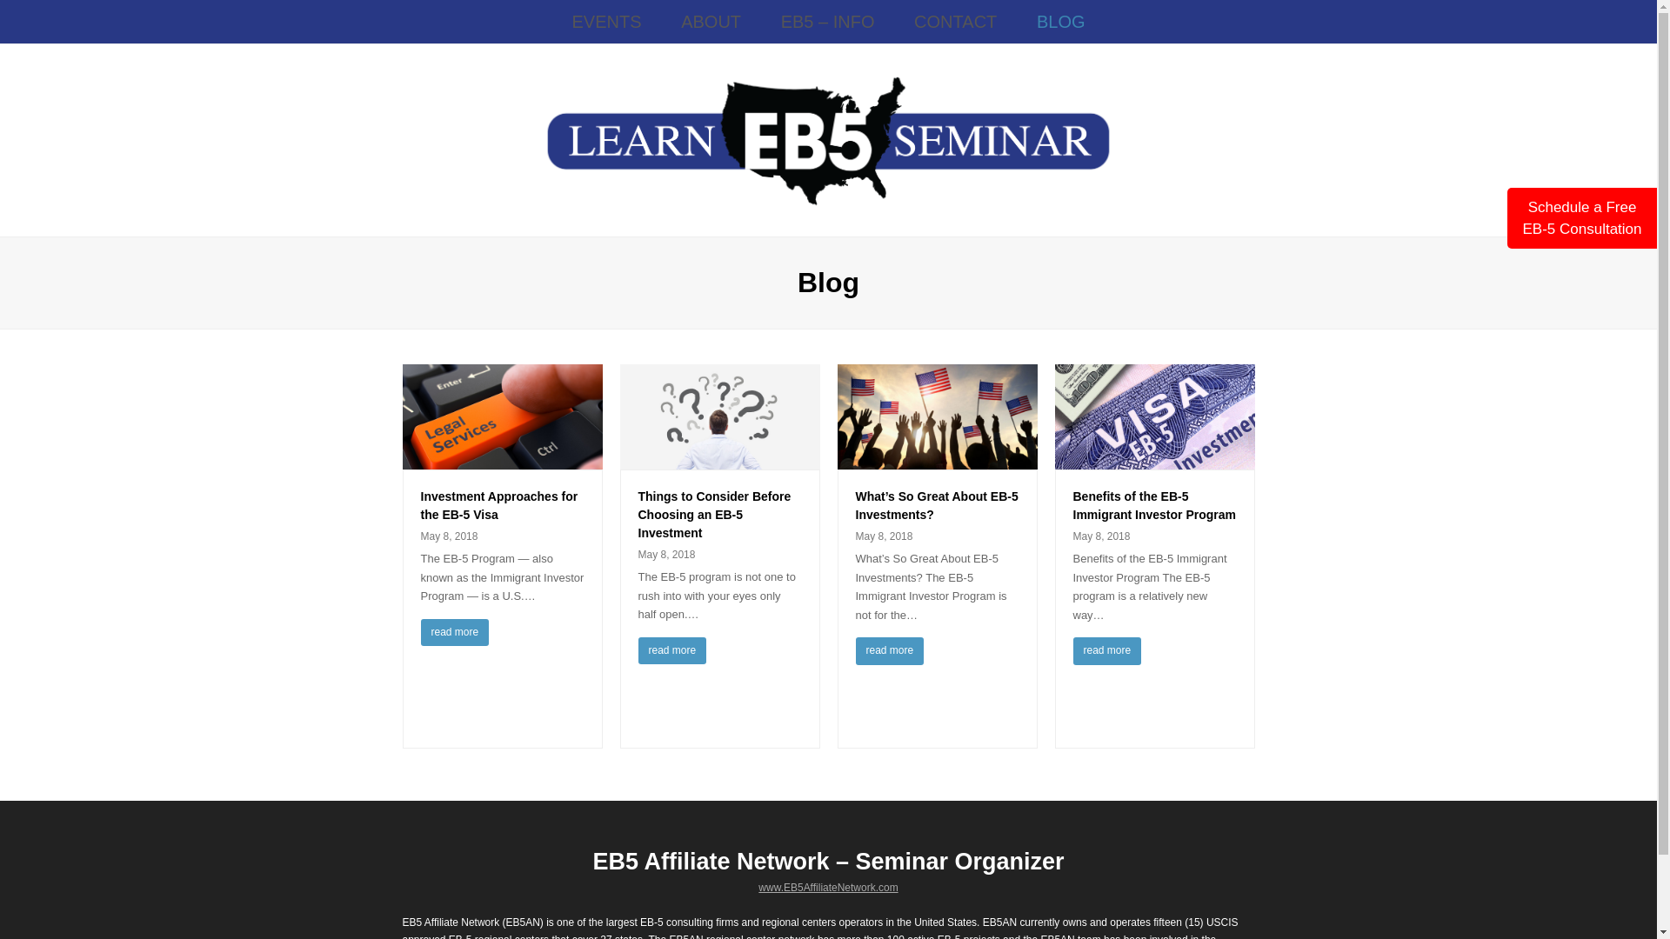 Image resolution: width=1670 pixels, height=939 pixels. What do you see at coordinates (1155, 505) in the screenshot?
I see `Benefits of the EB-5 Immigrant Investor Program` at bounding box center [1155, 505].